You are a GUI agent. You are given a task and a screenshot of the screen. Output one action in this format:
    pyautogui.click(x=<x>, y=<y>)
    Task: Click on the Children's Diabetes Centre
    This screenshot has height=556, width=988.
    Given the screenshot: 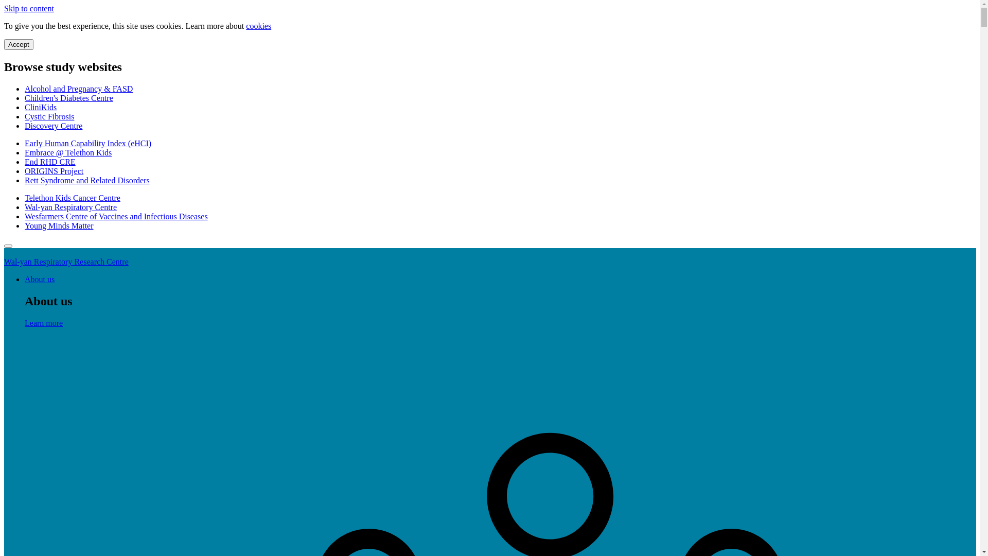 What is the action you would take?
    pyautogui.click(x=69, y=98)
    